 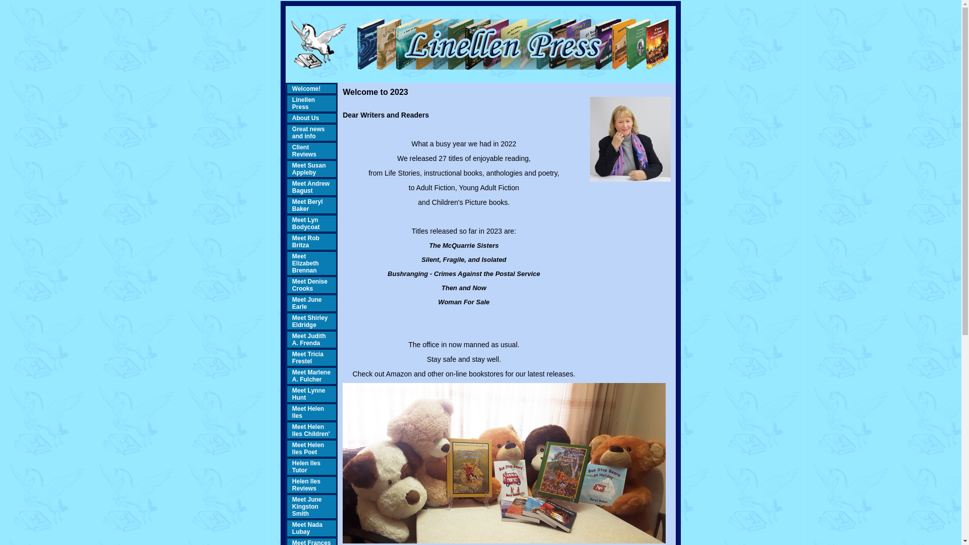 I want to click on Meet Tricia Frestel, so click(x=308, y=358).